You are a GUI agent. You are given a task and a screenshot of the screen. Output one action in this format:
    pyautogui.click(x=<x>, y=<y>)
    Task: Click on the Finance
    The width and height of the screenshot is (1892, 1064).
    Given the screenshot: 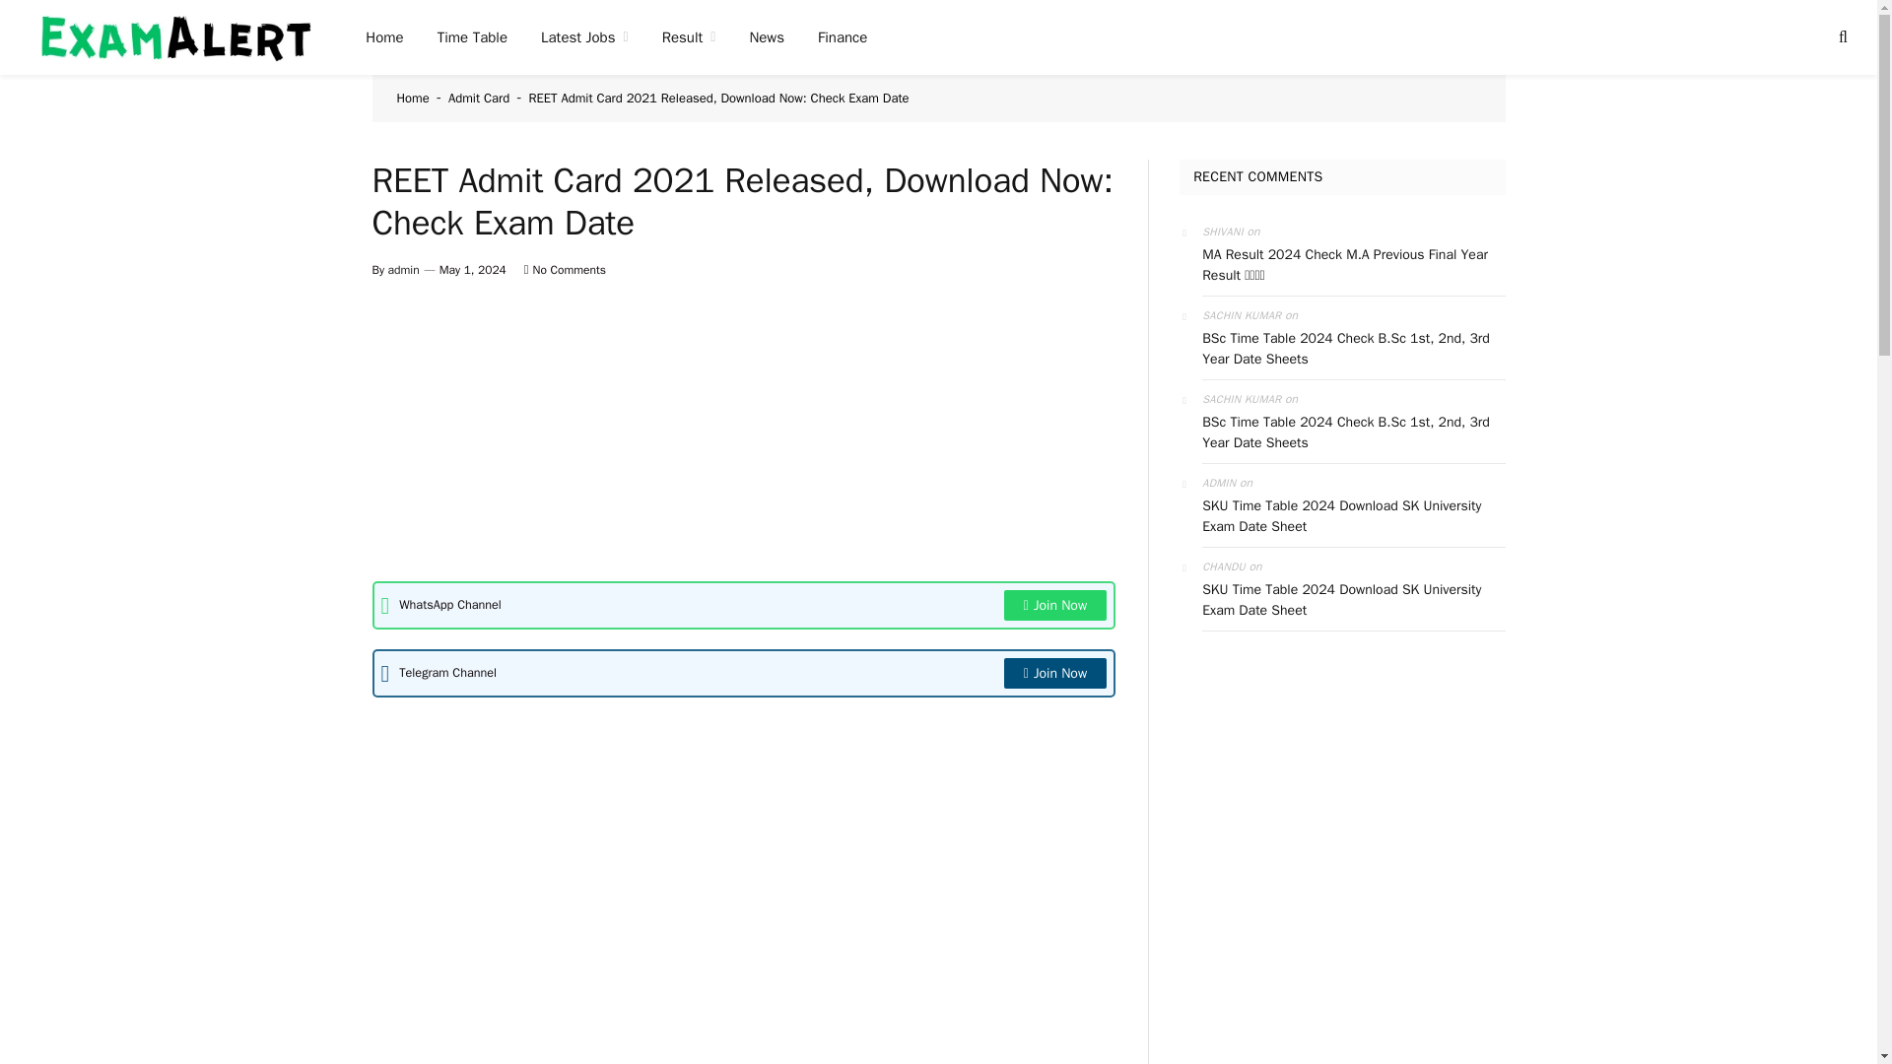 What is the action you would take?
    pyautogui.click(x=842, y=37)
    